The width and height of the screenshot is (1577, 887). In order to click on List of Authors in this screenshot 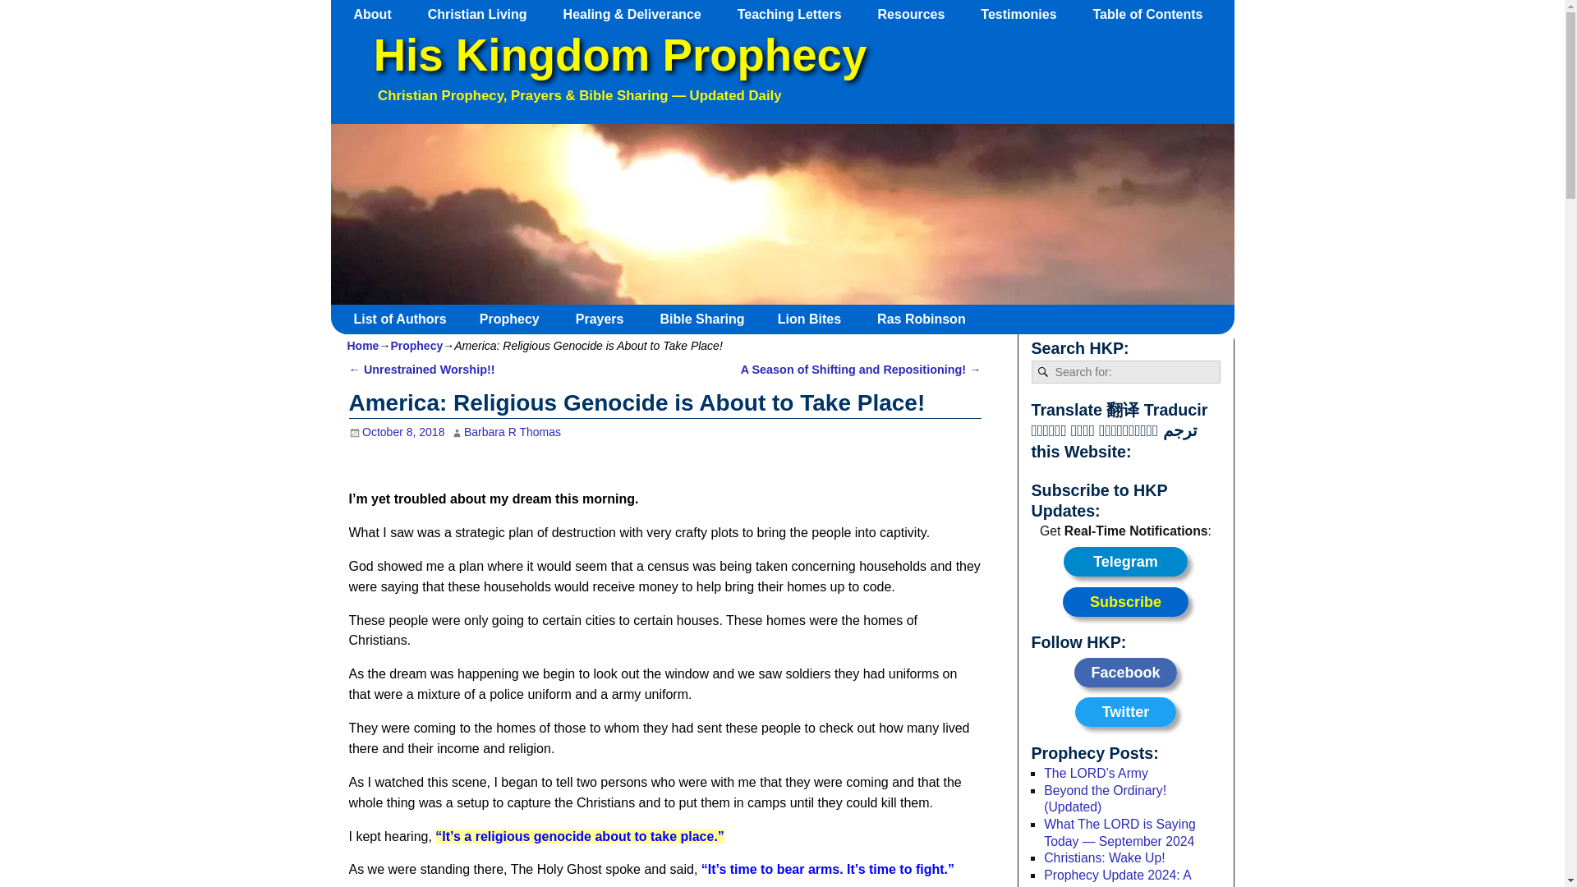, I will do `click(406, 319)`.